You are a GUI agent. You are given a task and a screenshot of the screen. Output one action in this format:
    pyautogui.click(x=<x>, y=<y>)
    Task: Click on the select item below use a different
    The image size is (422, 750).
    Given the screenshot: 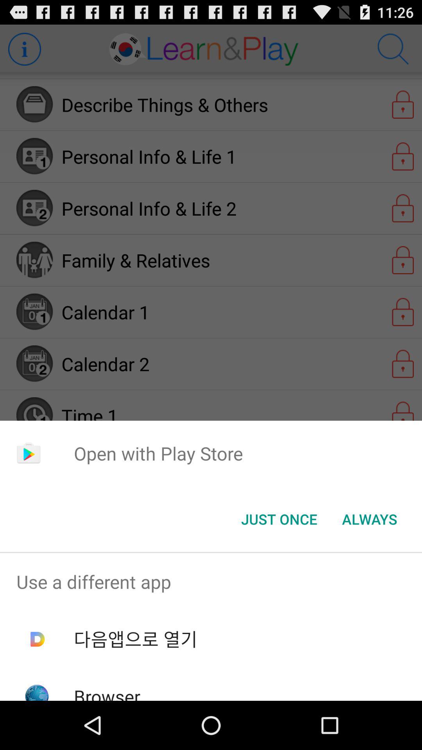 What is the action you would take?
    pyautogui.click(x=135, y=639)
    